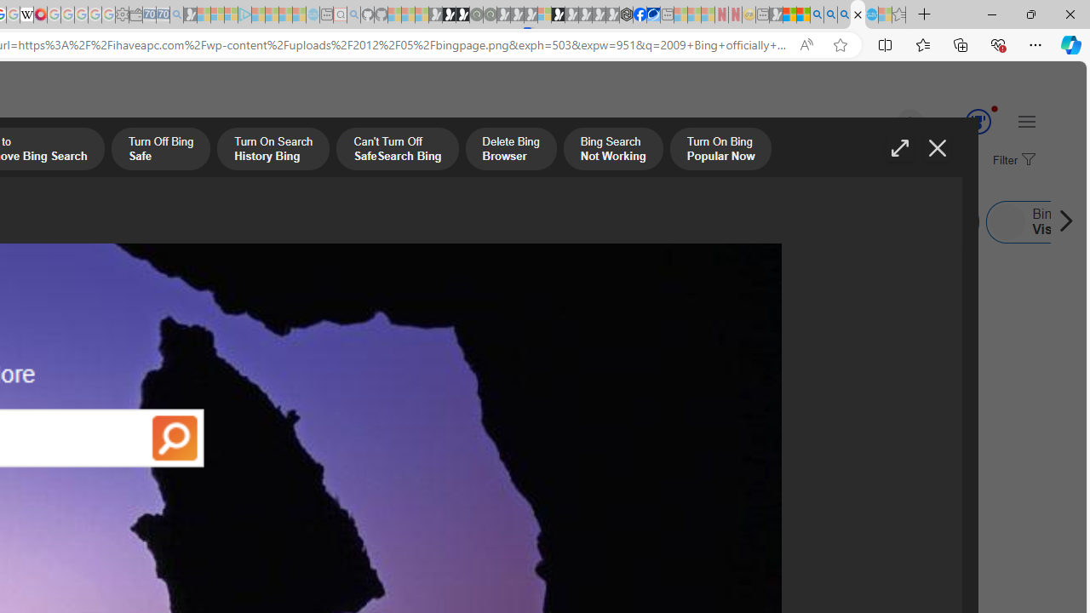  I want to click on Https Bing Search Q MSN, so click(700, 221).